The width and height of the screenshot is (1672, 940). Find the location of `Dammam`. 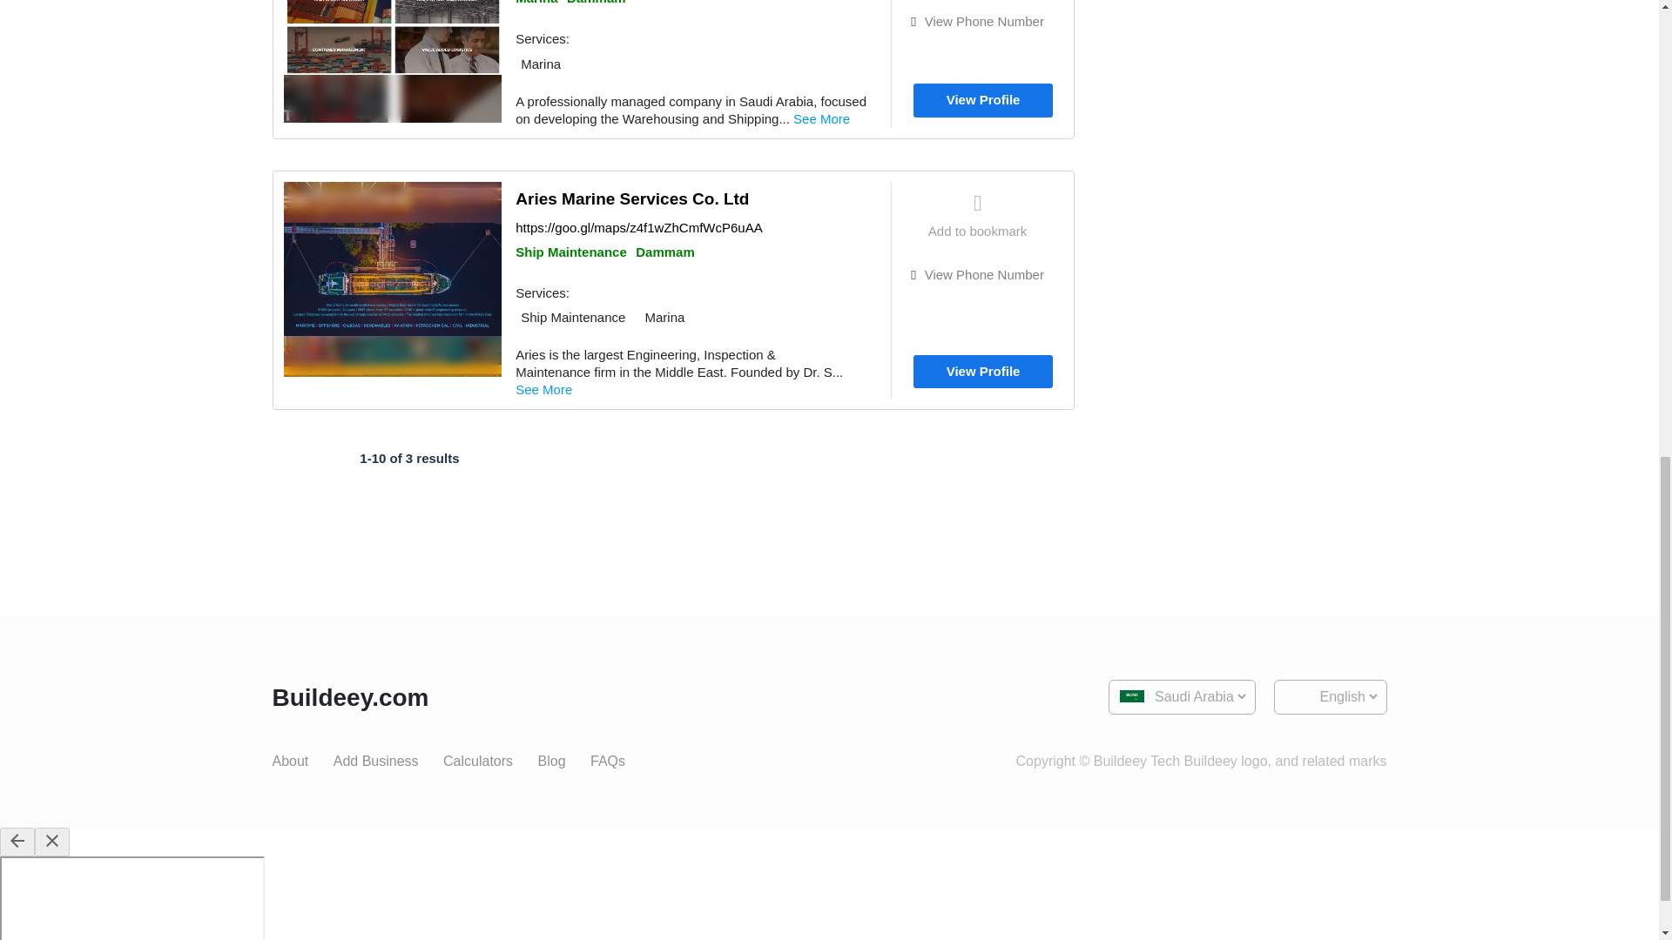

Dammam is located at coordinates (596, 3).